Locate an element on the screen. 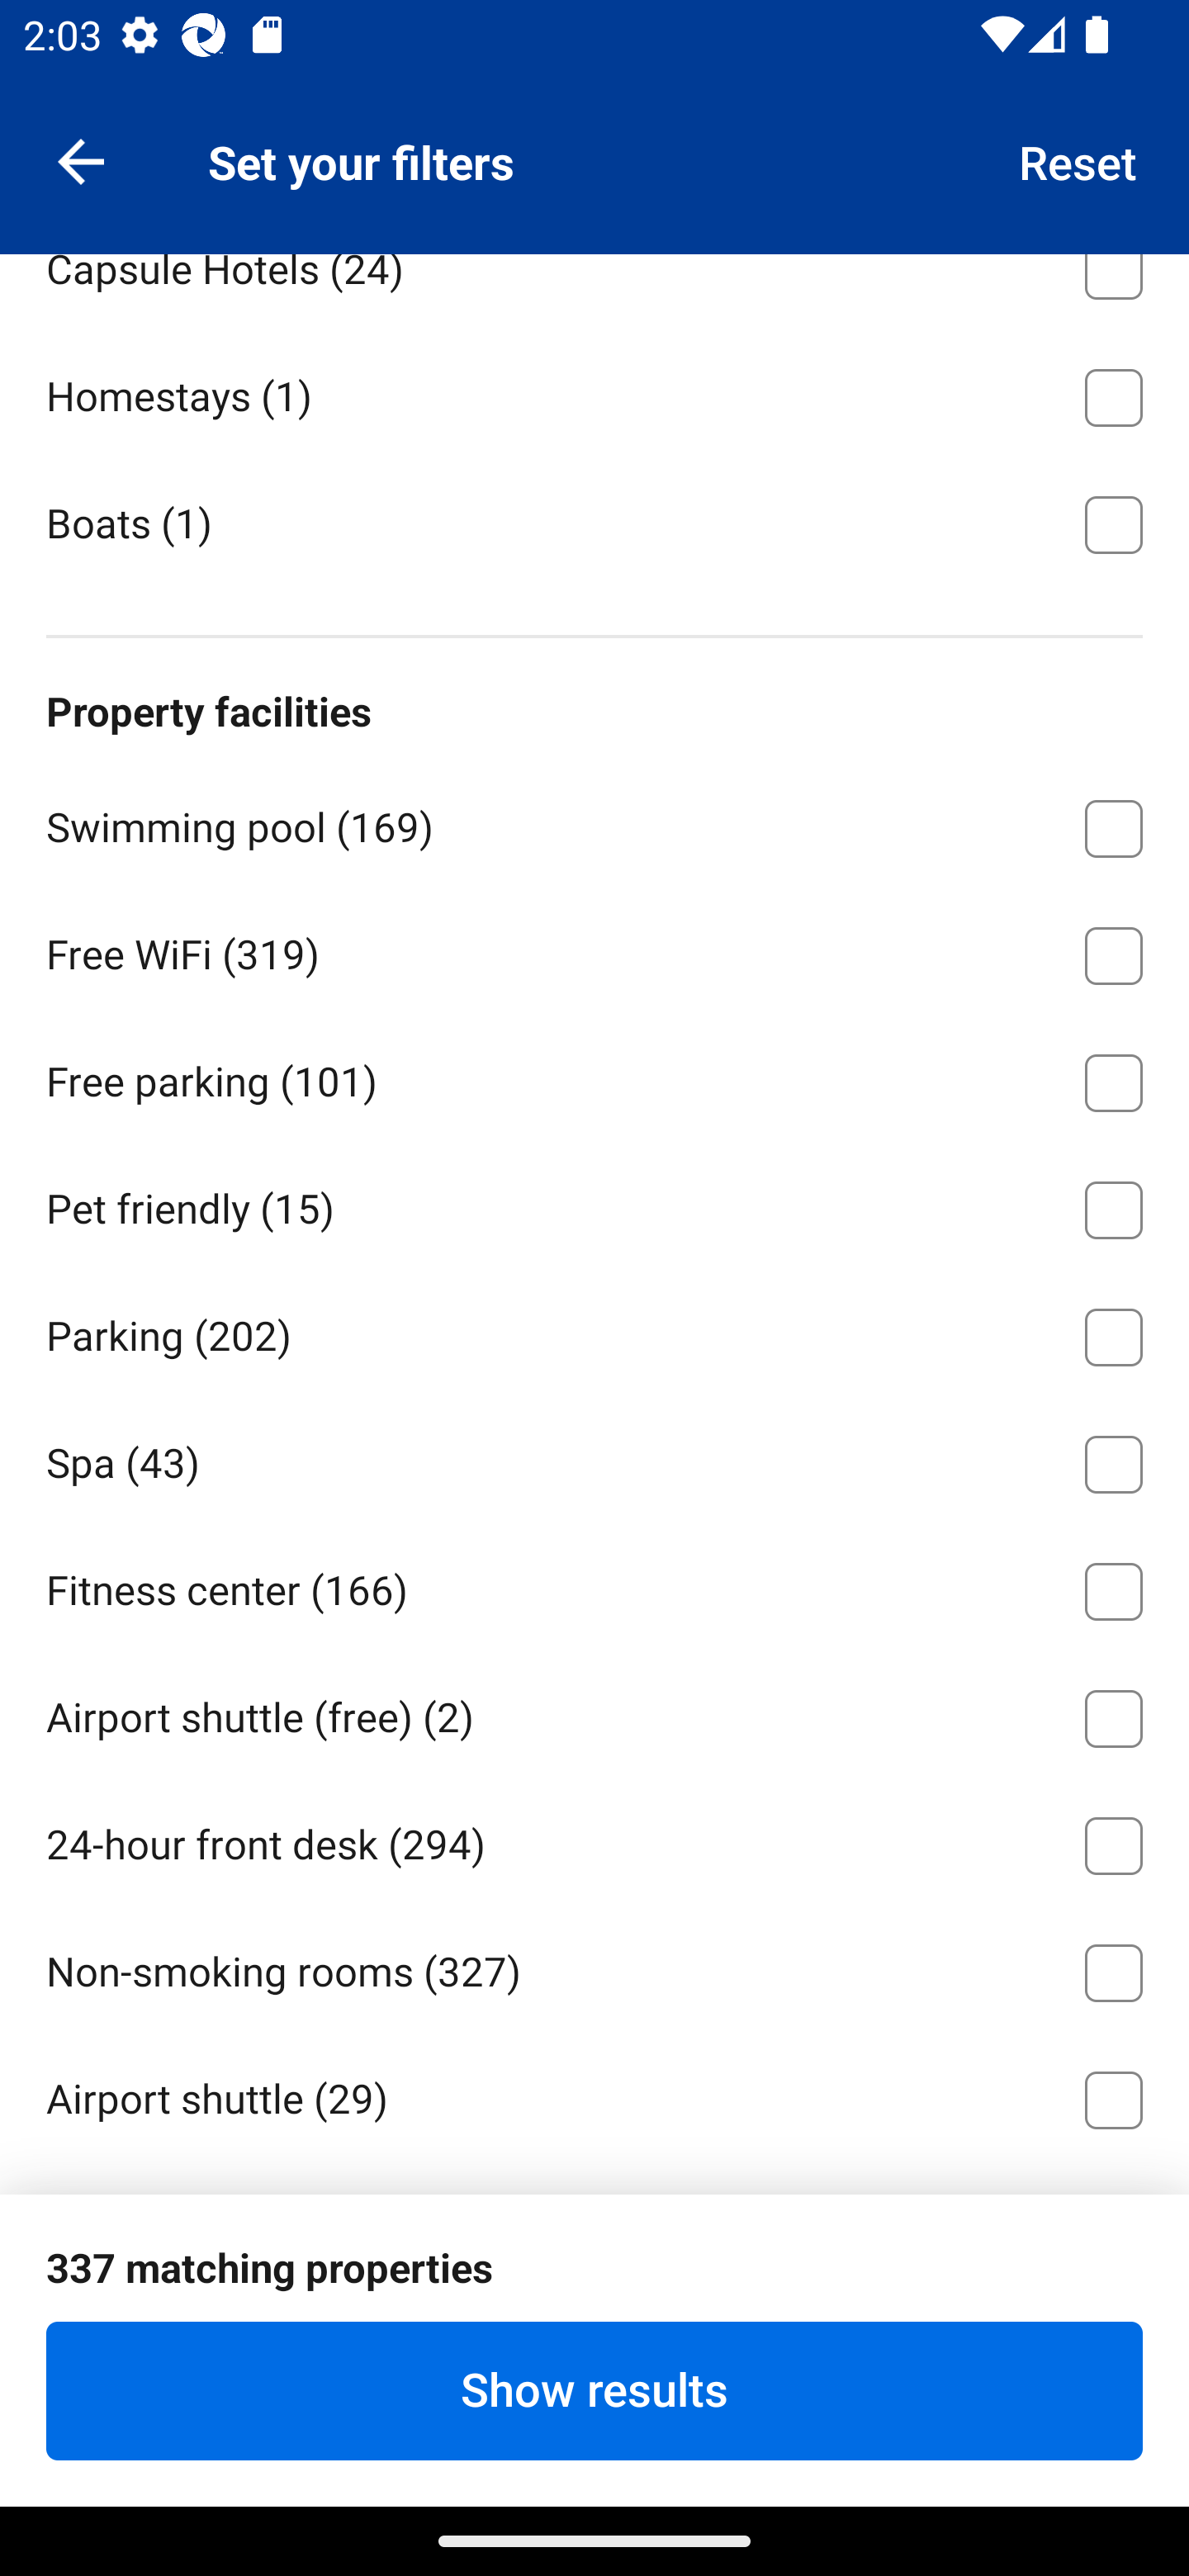 This screenshot has height=2576, width=1189. Swimming pool ⁦(169) is located at coordinates (594, 822).